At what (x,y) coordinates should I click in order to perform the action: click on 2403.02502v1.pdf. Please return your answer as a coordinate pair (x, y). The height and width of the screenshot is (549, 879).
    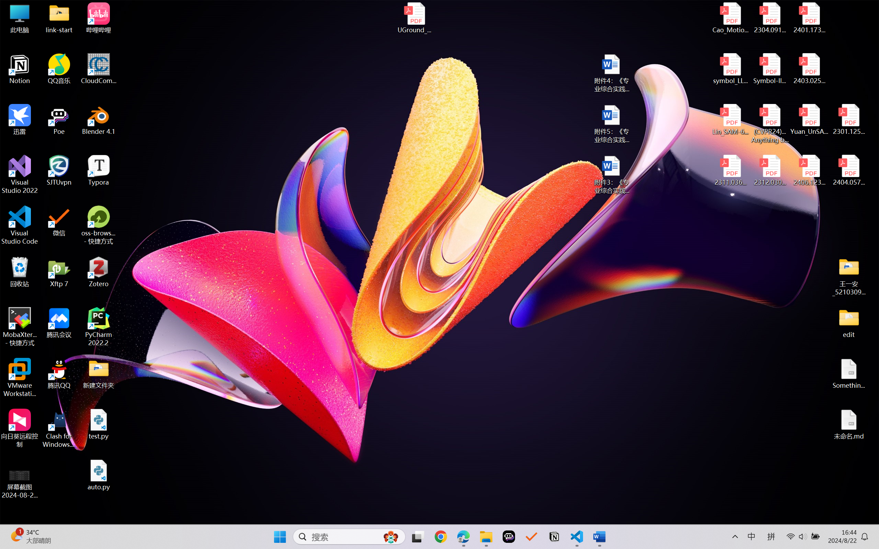
    Looking at the image, I should click on (809, 69).